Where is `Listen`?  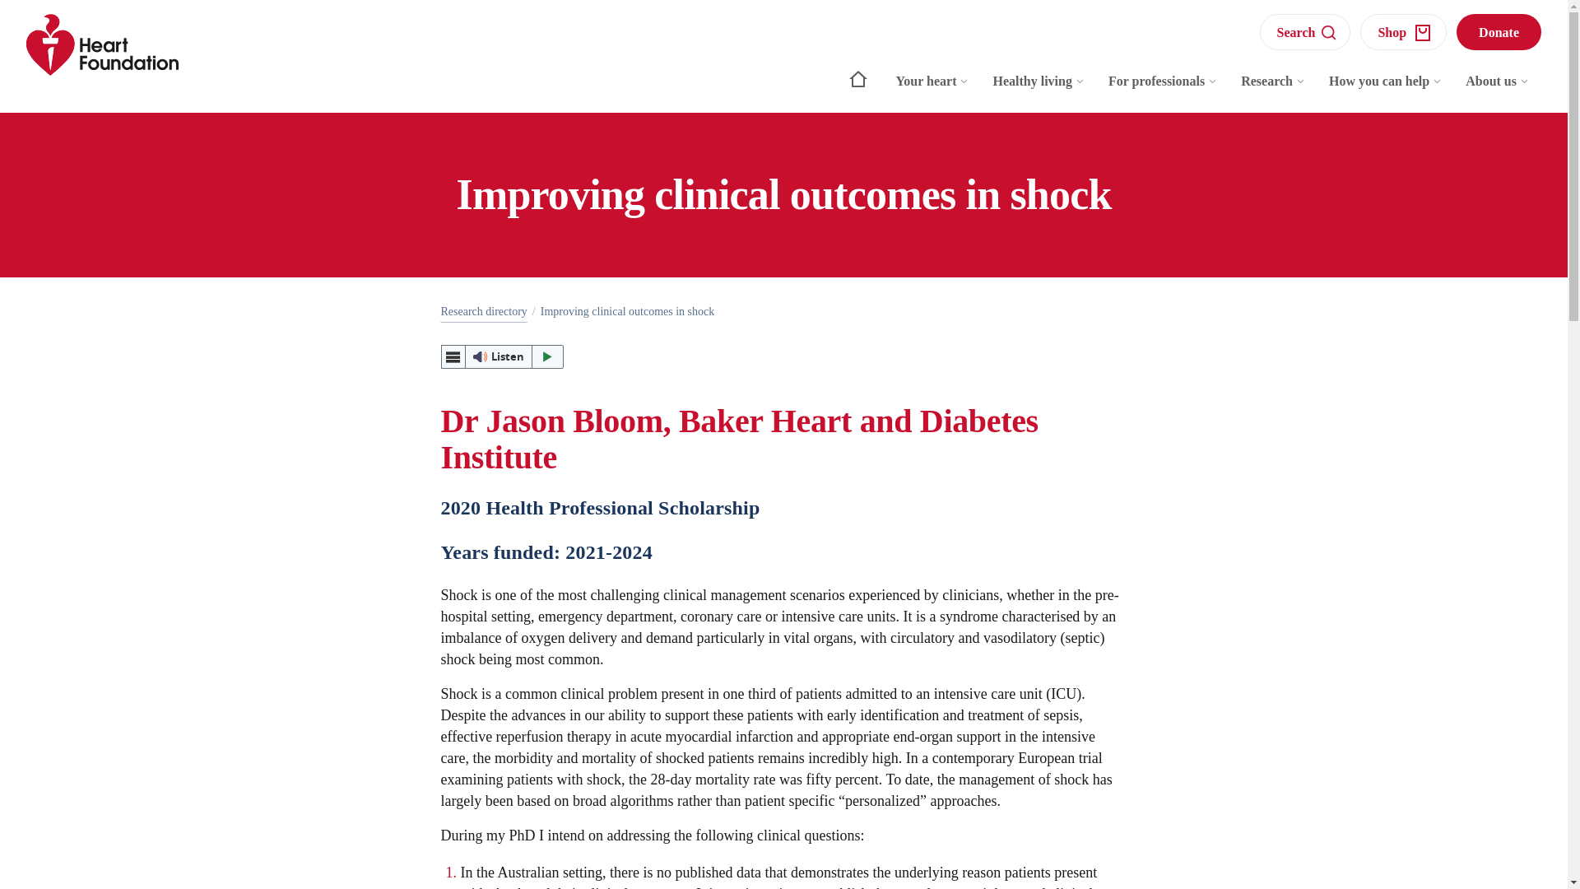 Listen is located at coordinates (502, 356).